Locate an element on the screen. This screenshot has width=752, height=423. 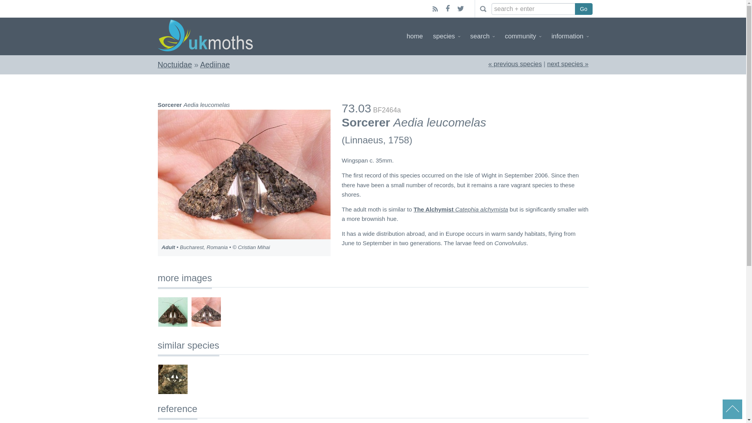
search is located at coordinates (483, 36).